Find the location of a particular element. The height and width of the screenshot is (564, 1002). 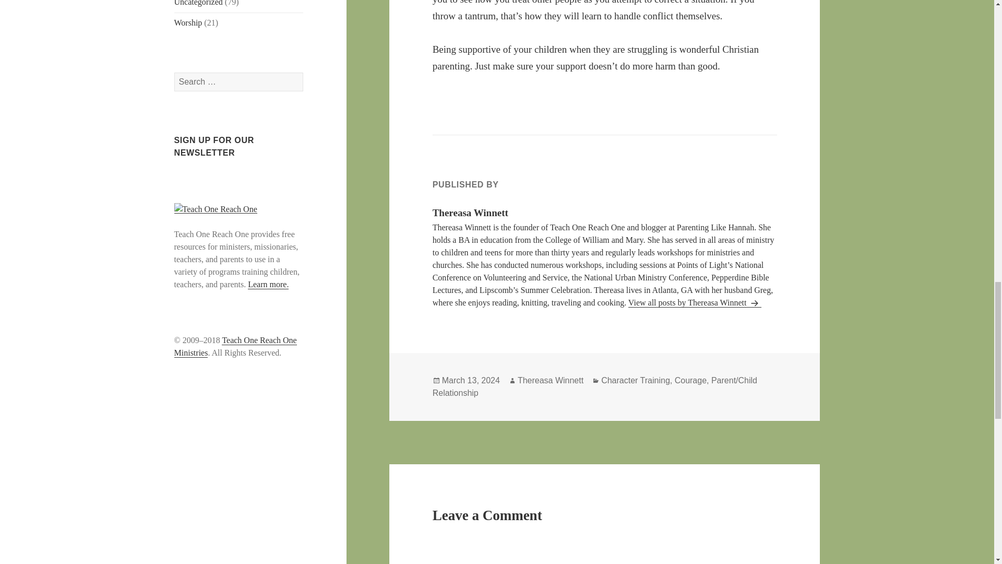

Comment Form is located at coordinates (605, 552).